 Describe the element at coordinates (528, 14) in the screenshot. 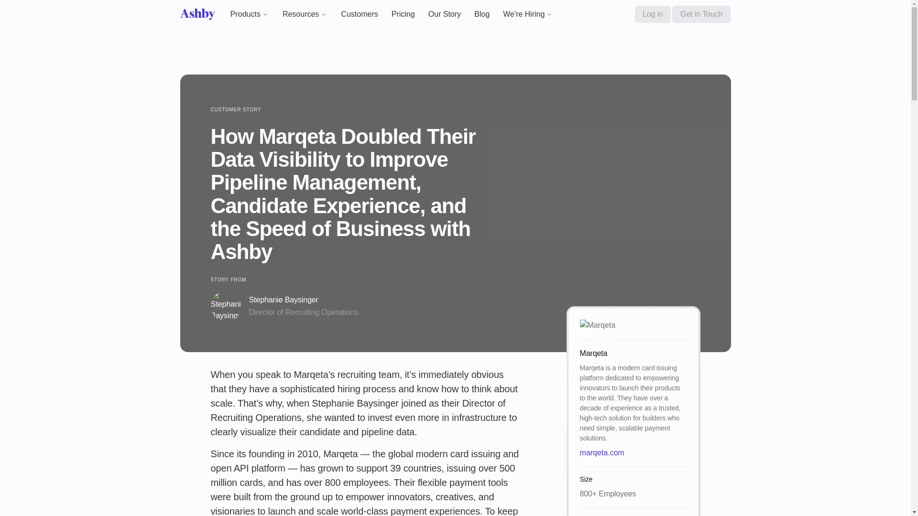

I see `We're Hiring` at that location.